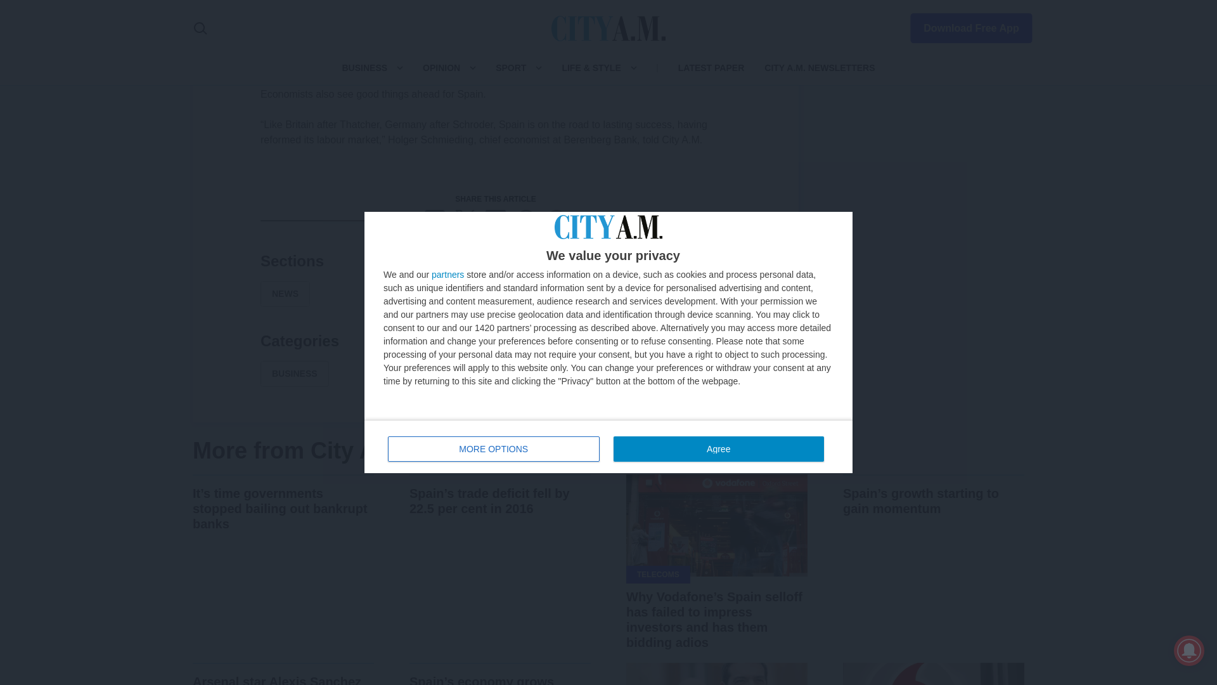  Describe the element at coordinates (465, 219) in the screenshot. I see `X` at that location.